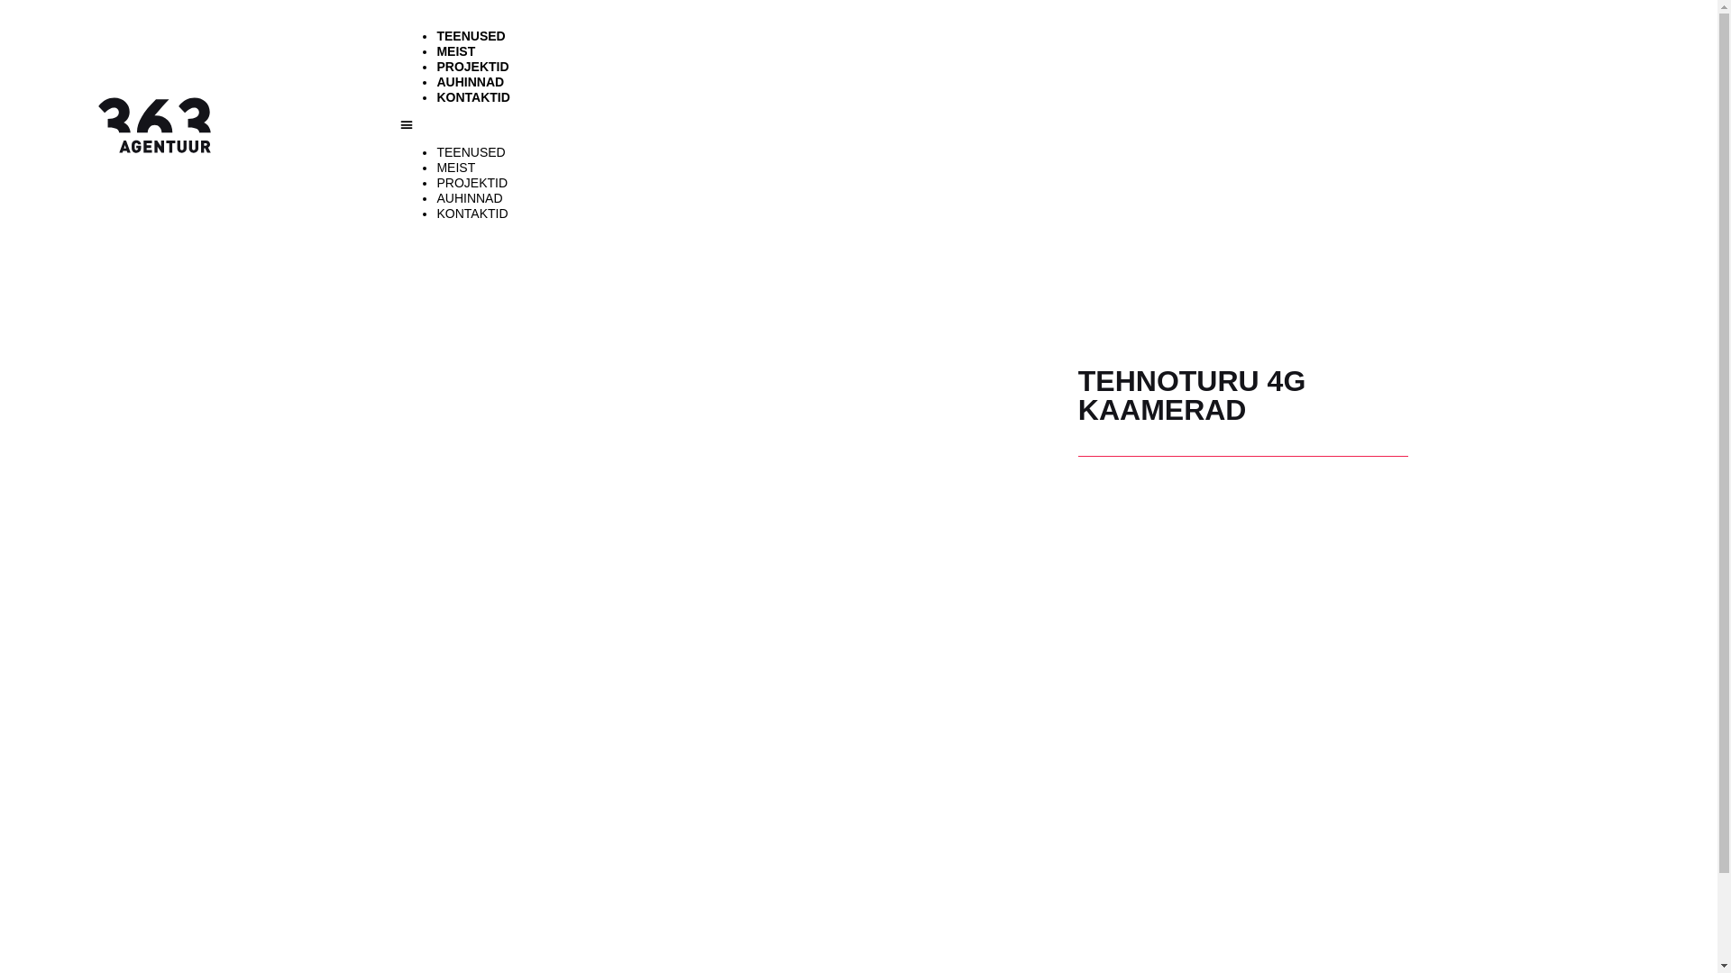 The image size is (1731, 973). Describe the element at coordinates (456, 51) in the screenshot. I see `MEIST` at that location.